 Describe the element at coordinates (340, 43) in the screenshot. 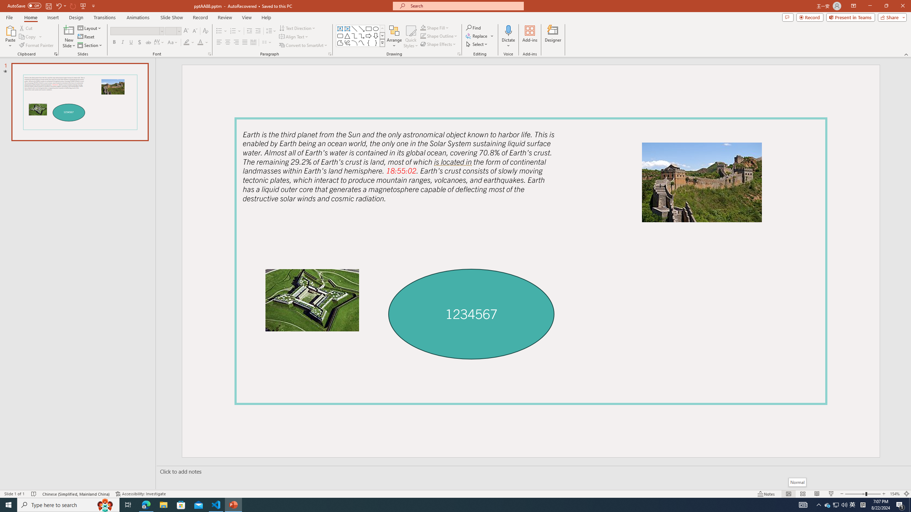

I see `Freeform: Shape` at that location.